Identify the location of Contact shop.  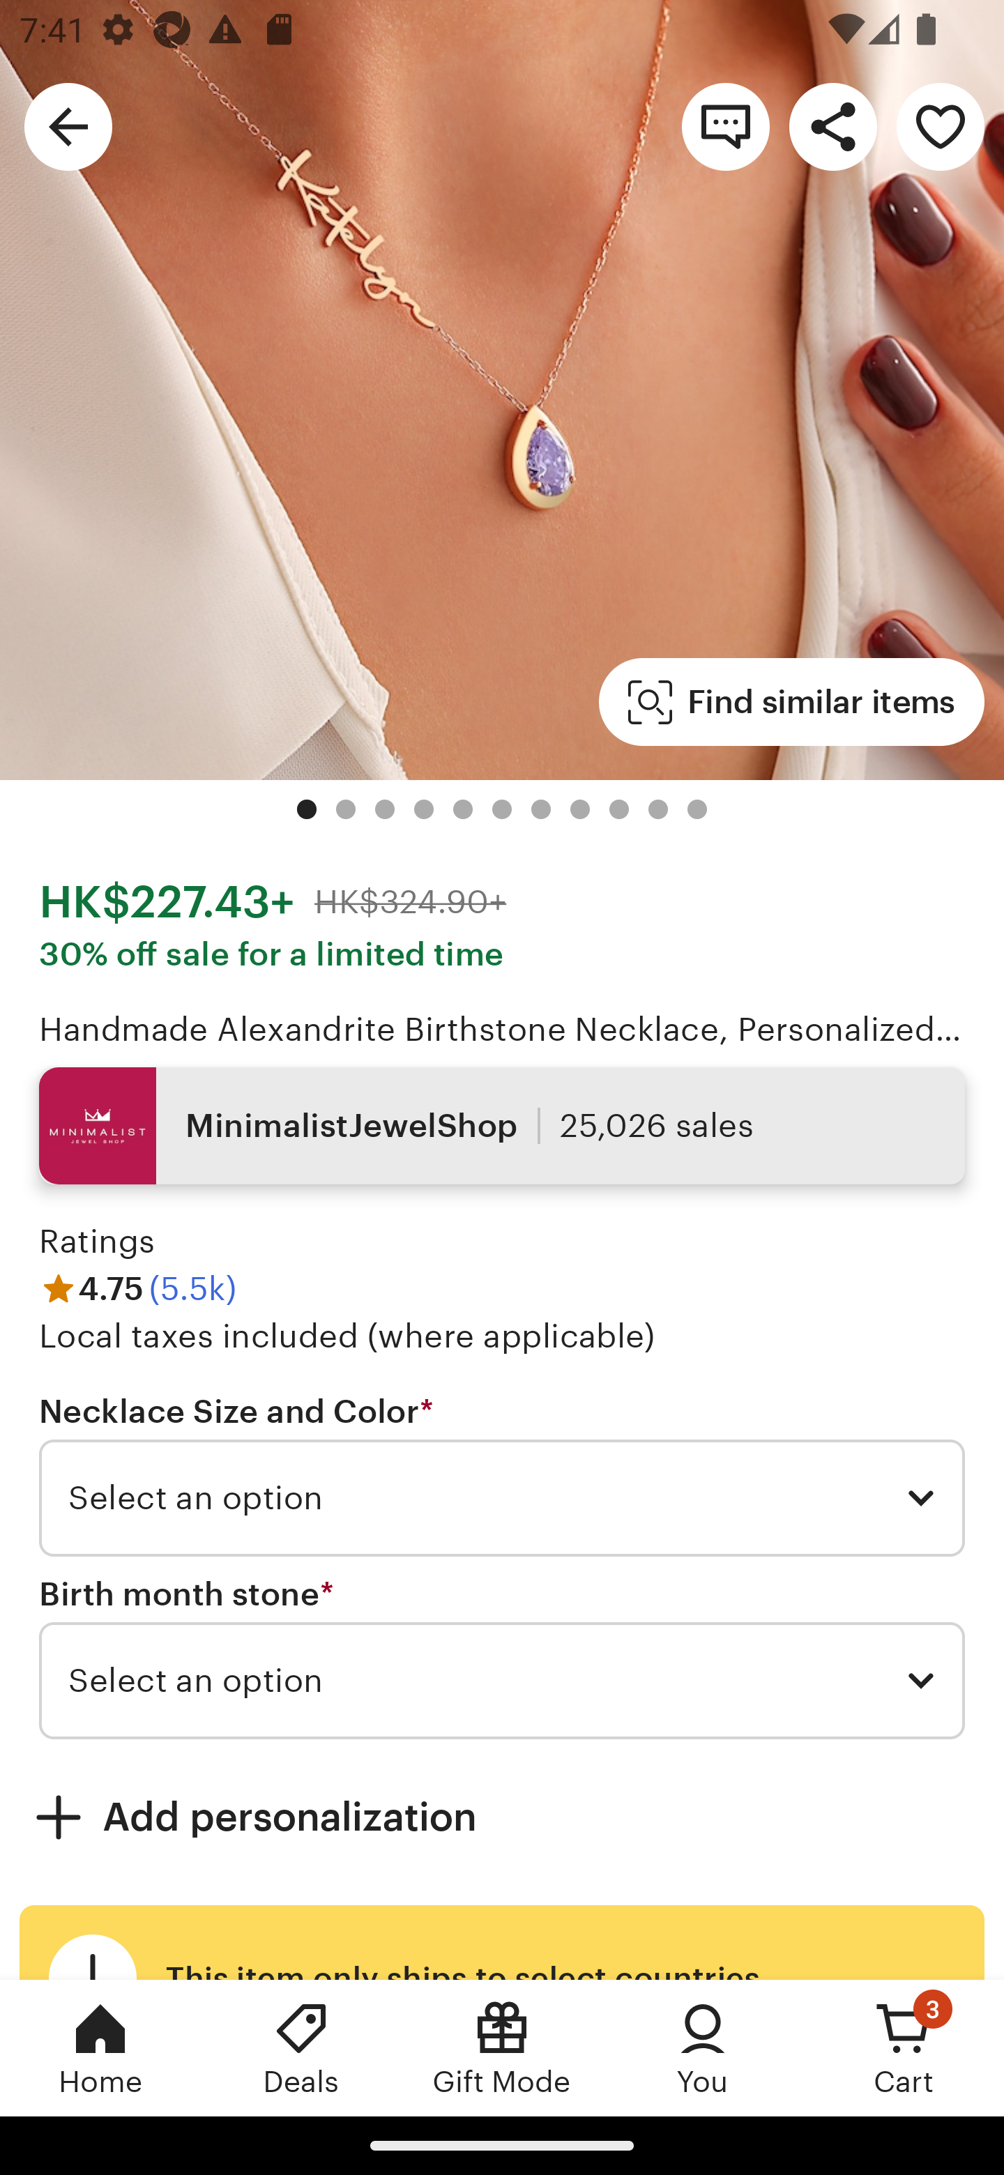
(725, 125).